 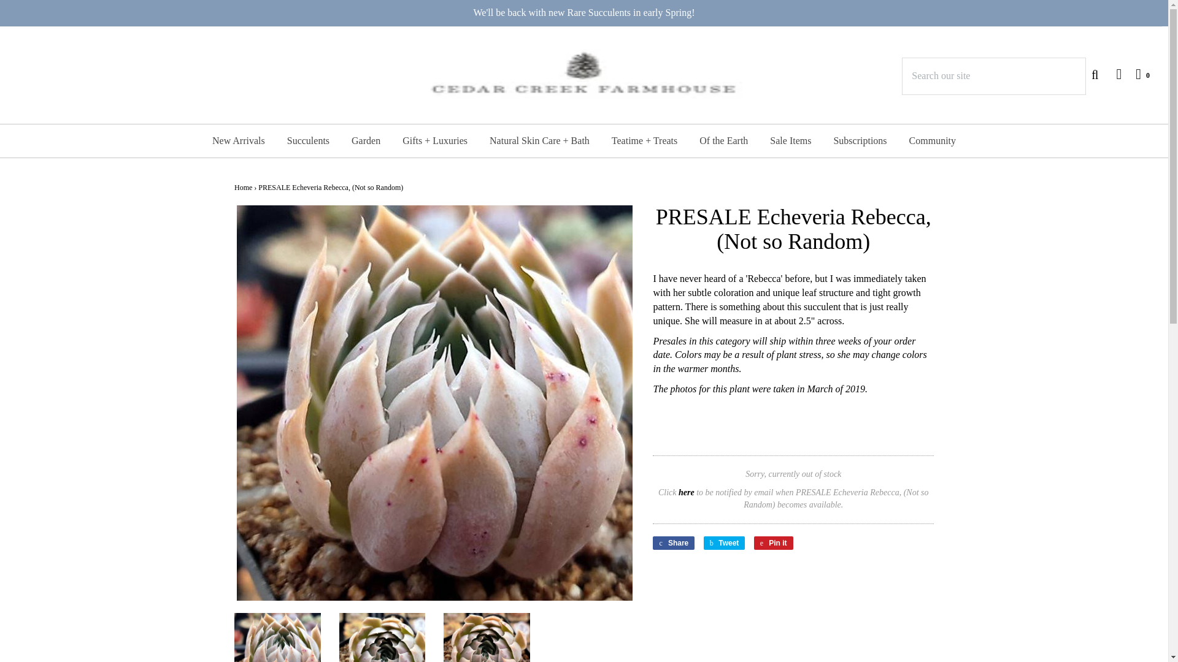 What do you see at coordinates (238, 141) in the screenshot?
I see `New Arrivals` at bounding box center [238, 141].